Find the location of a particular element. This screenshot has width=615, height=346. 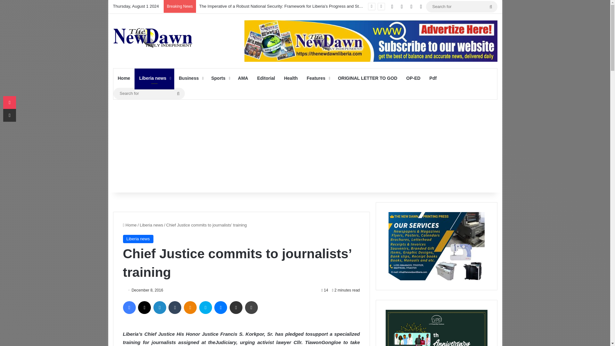

Tumblr is located at coordinates (175, 307).